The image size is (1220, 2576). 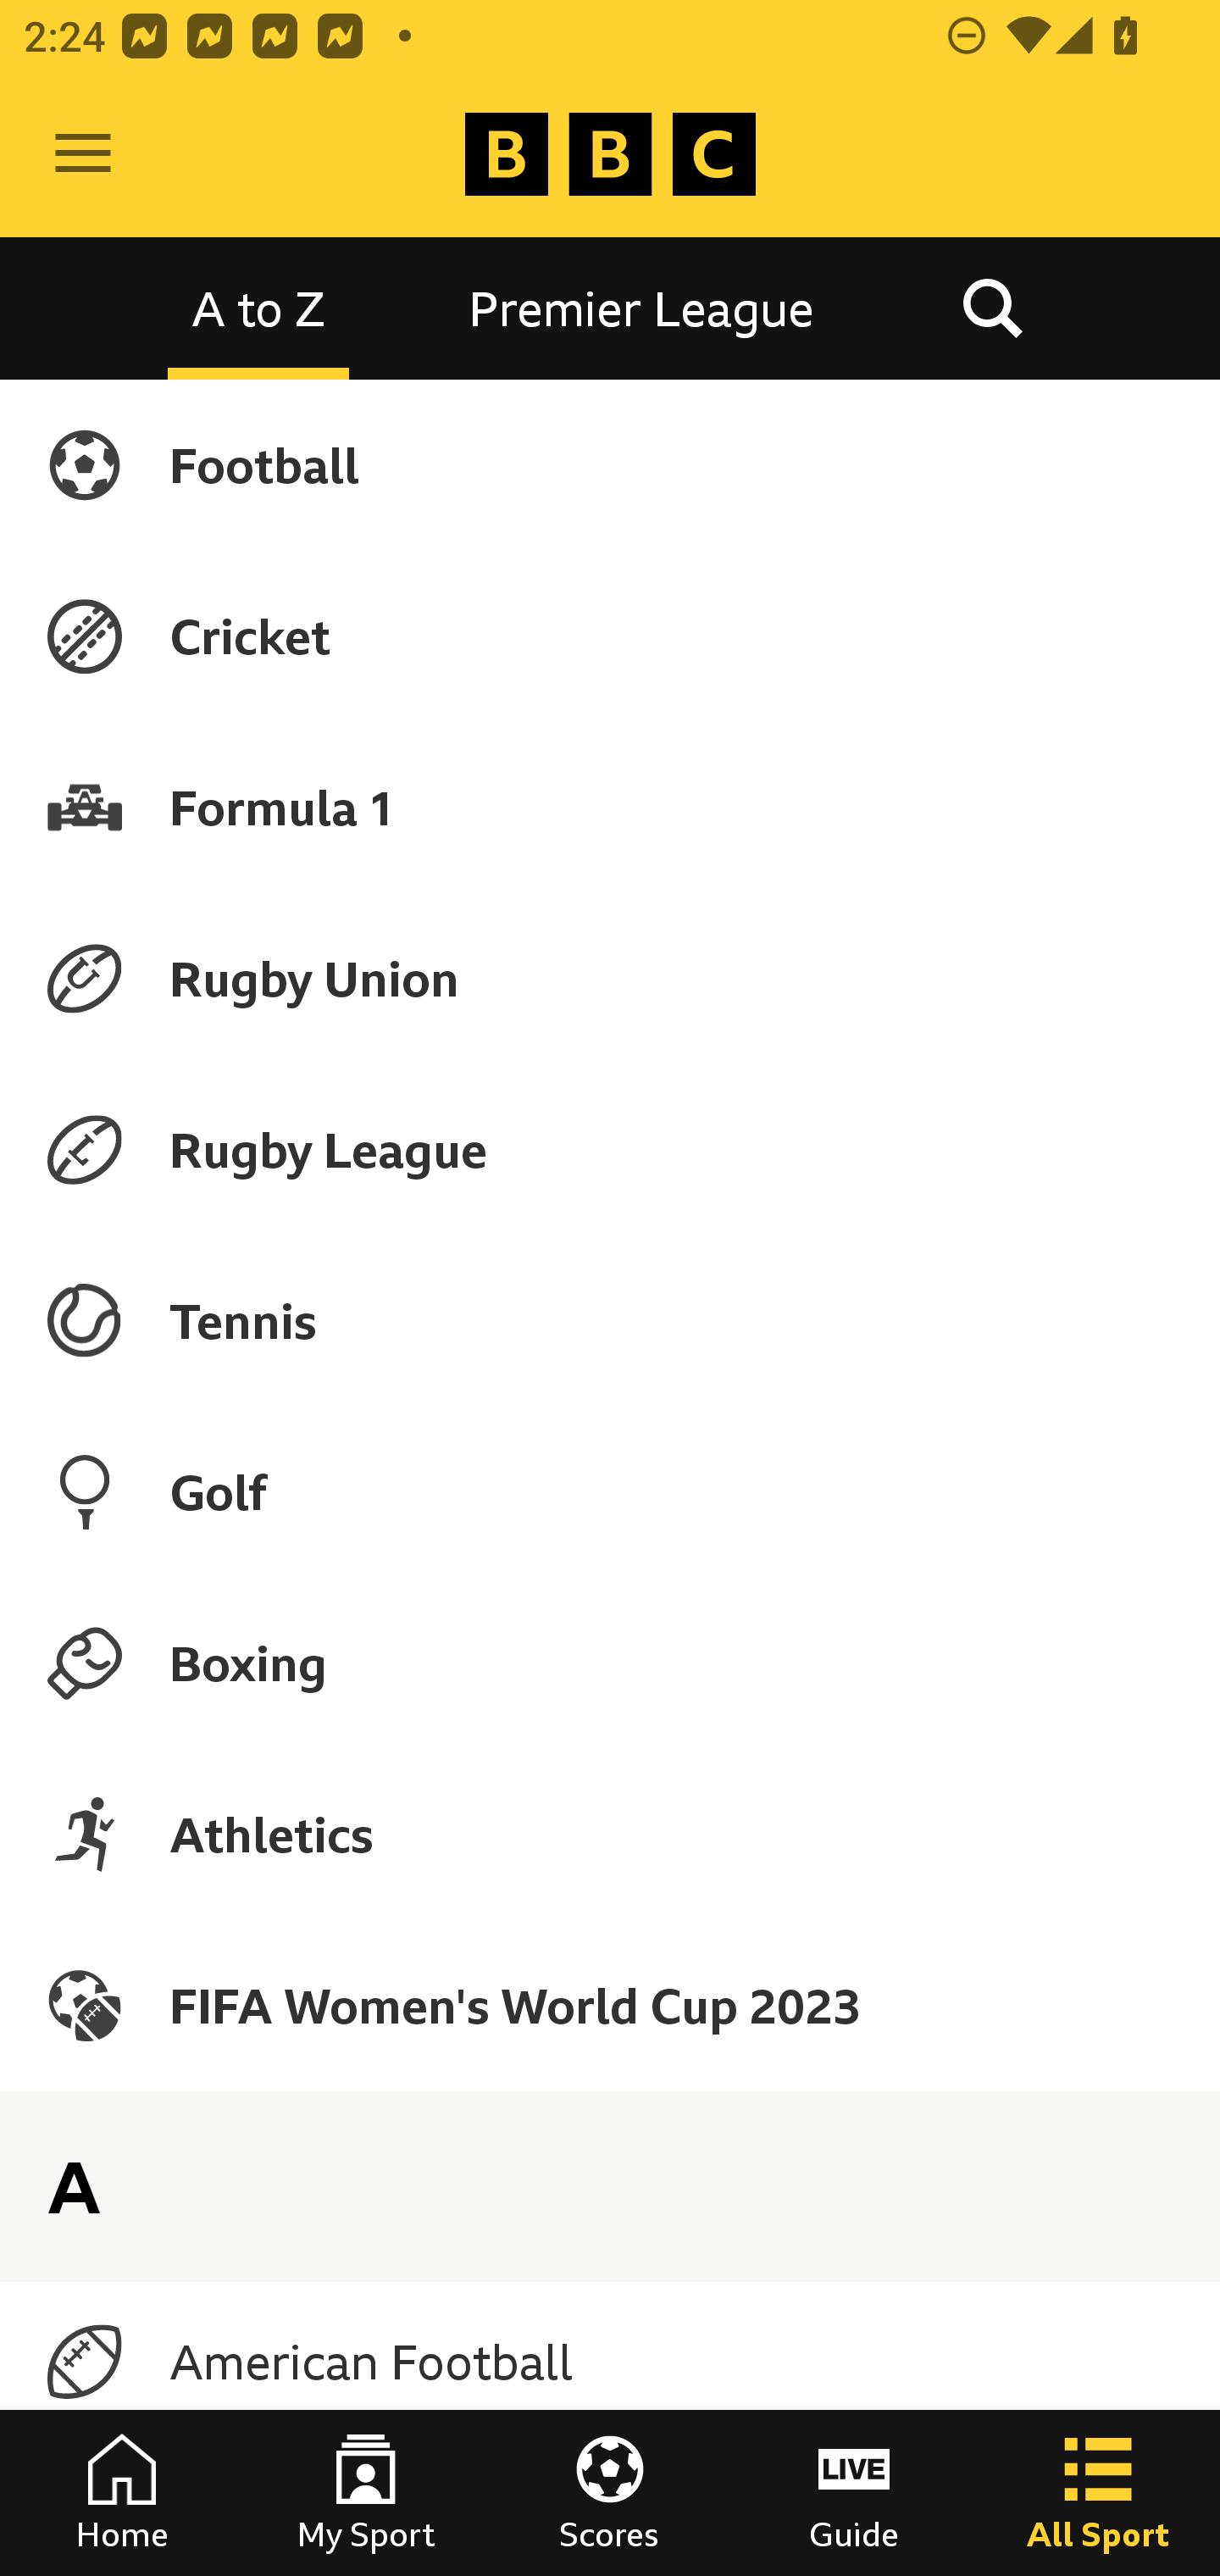 I want to click on American Football, so click(x=610, y=2362).